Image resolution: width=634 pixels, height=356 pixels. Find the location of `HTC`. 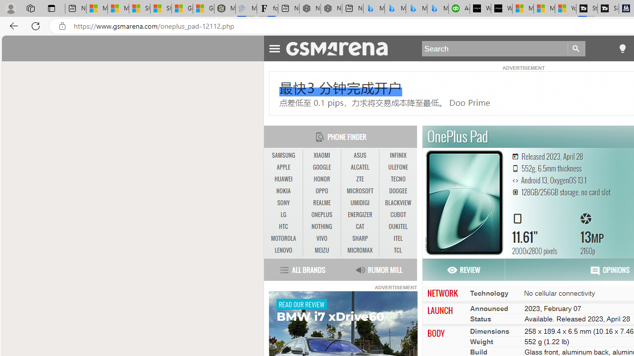

HTC is located at coordinates (283, 226).